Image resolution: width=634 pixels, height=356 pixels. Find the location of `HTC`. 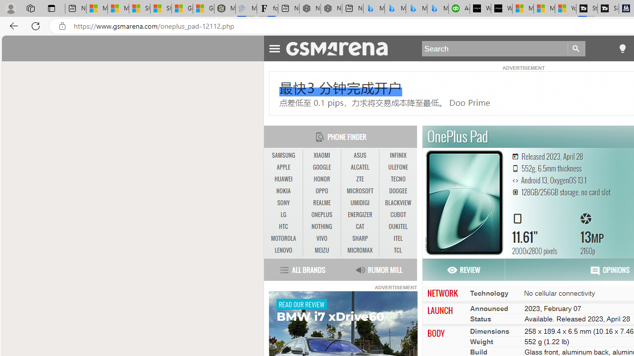

HTC is located at coordinates (283, 226).